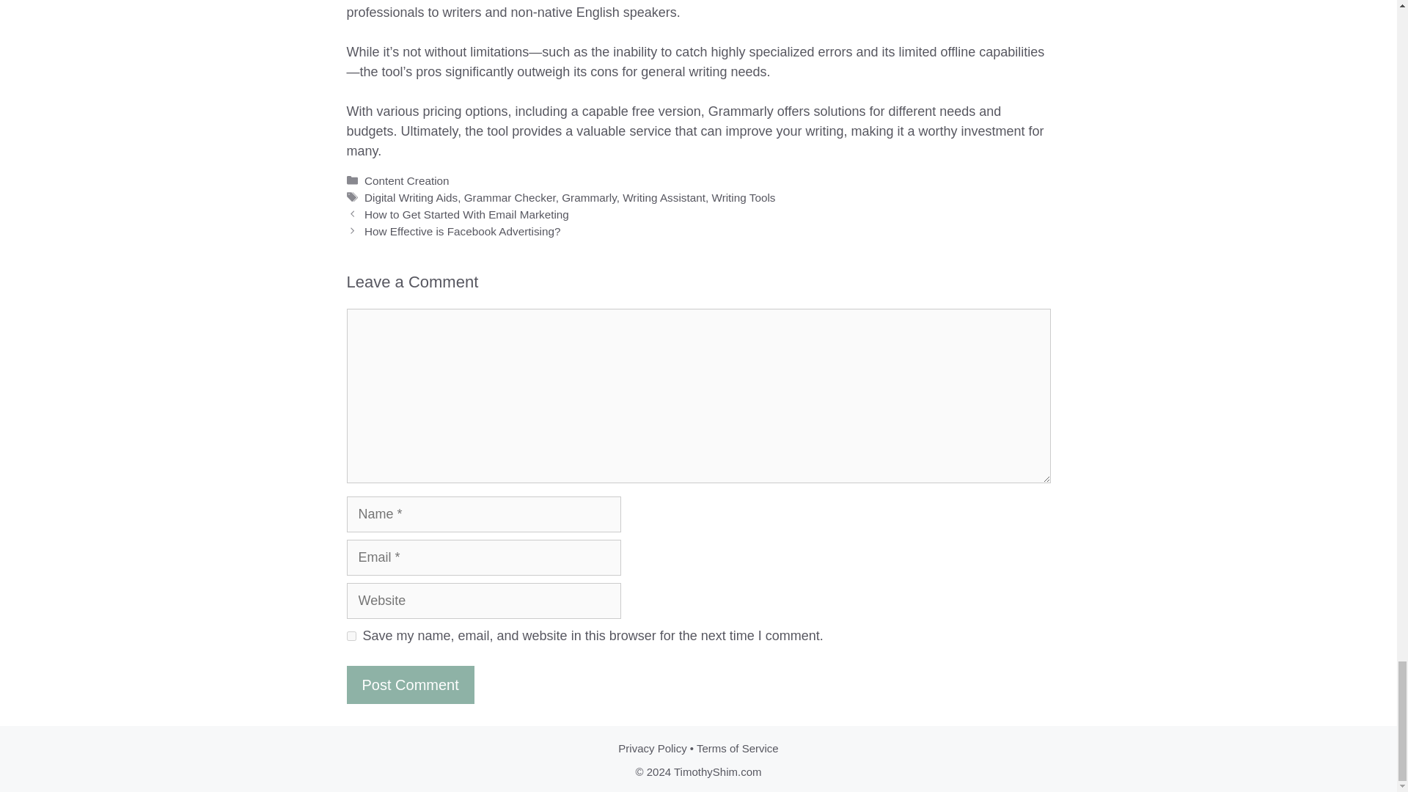 This screenshot has height=792, width=1408. What do you see at coordinates (351, 635) in the screenshot?
I see `yes` at bounding box center [351, 635].